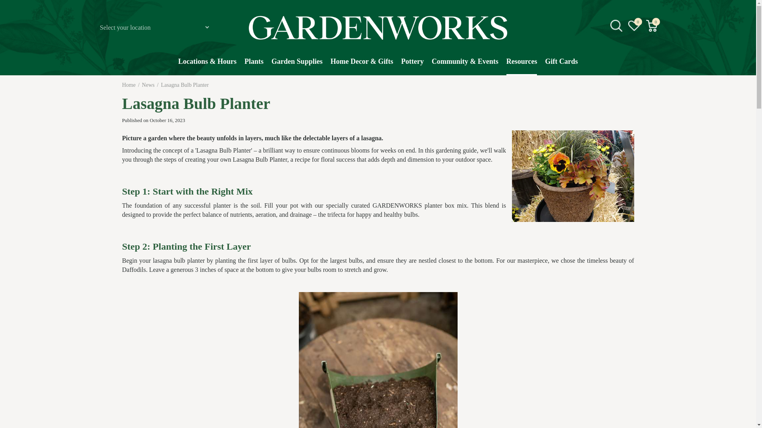 The width and height of the screenshot is (762, 428). Describe the element at coordinates (652, 25) in the screenshot. I see `Go to the shopping cart` at that location.